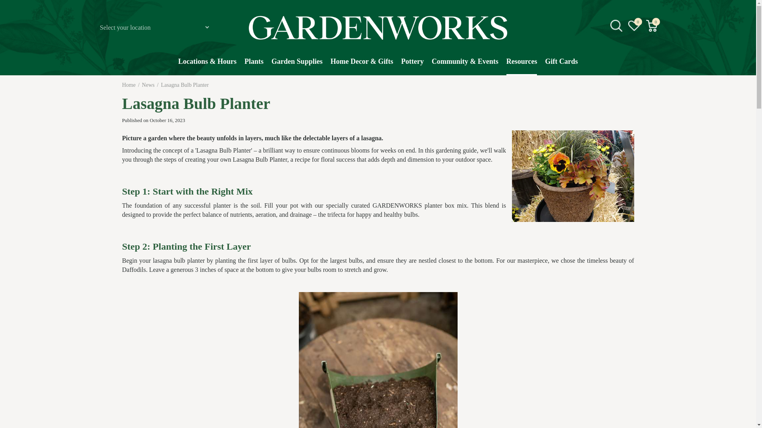 The width and height of the screenshot is (762, 428). Describe the element at coordinates (652, 25) in the screenshot. I see `Go to the shopping cart` at that location.